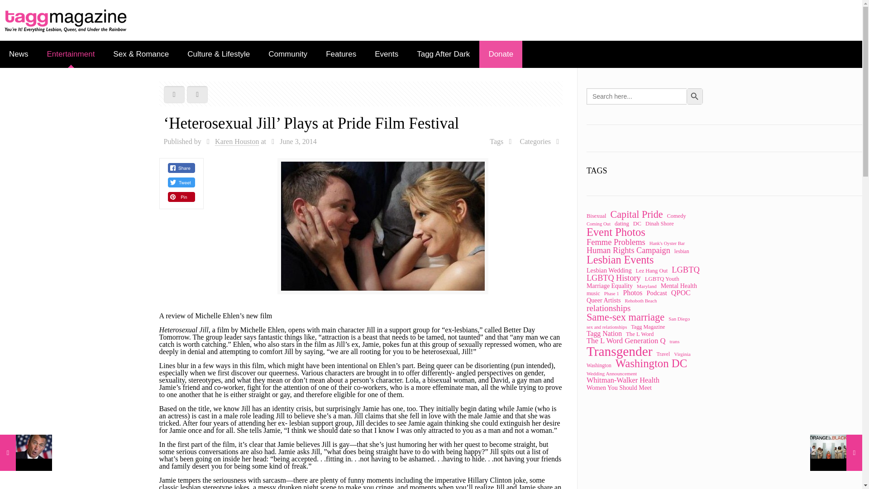 Image resolution: width=869 pixels, height=489 pixels. Describe the element at coordinates (66, 20) in the screenshot. I see `Tagg Magazine` at that location.